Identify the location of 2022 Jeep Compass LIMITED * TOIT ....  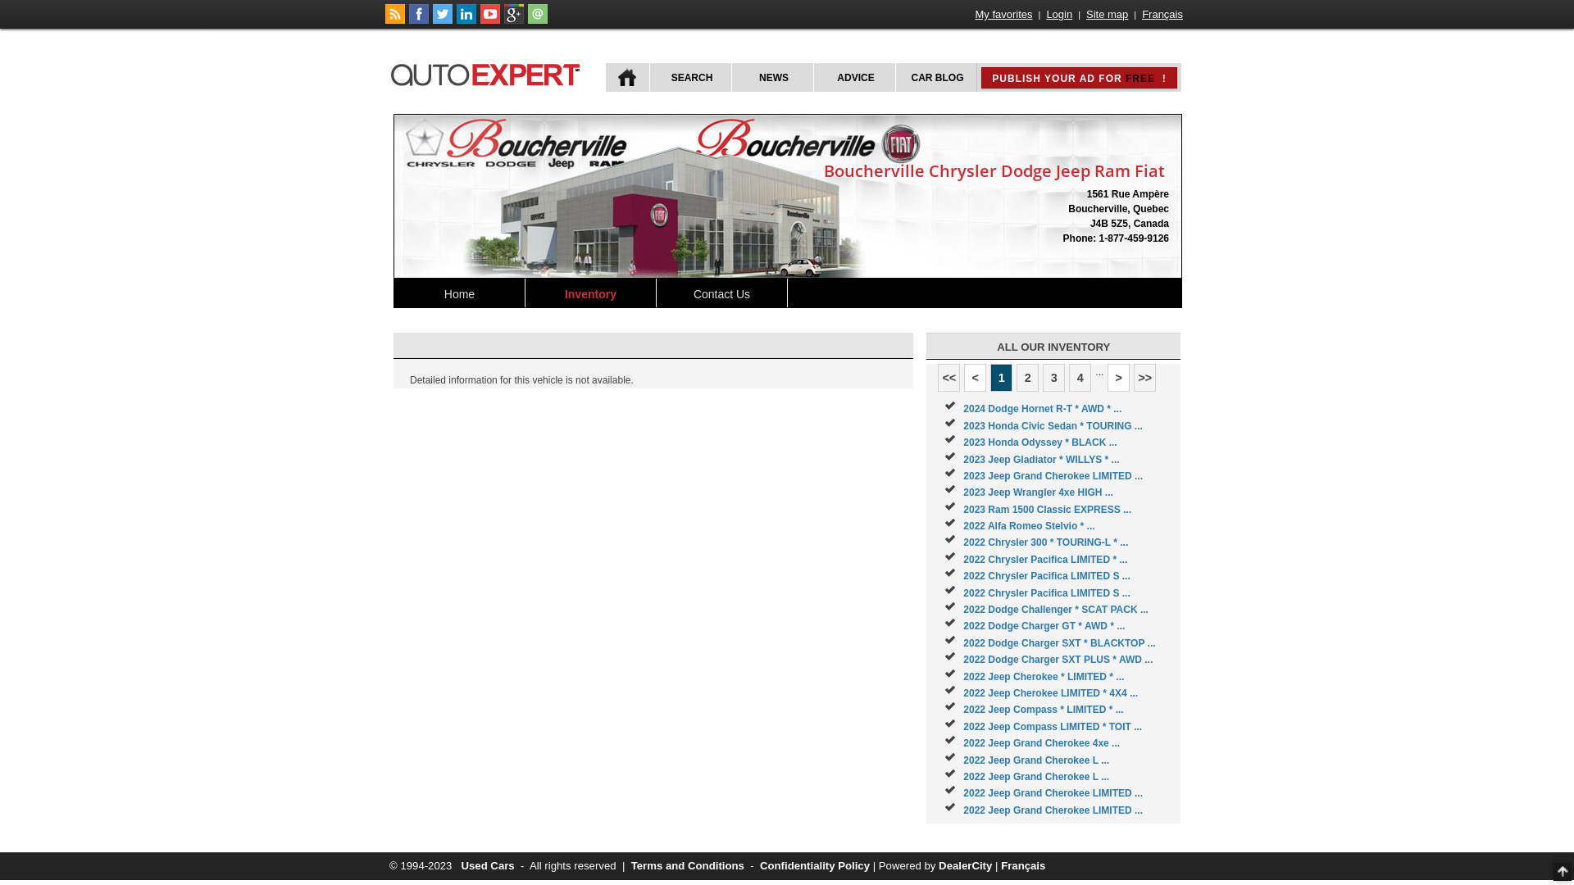
(1053, 726).